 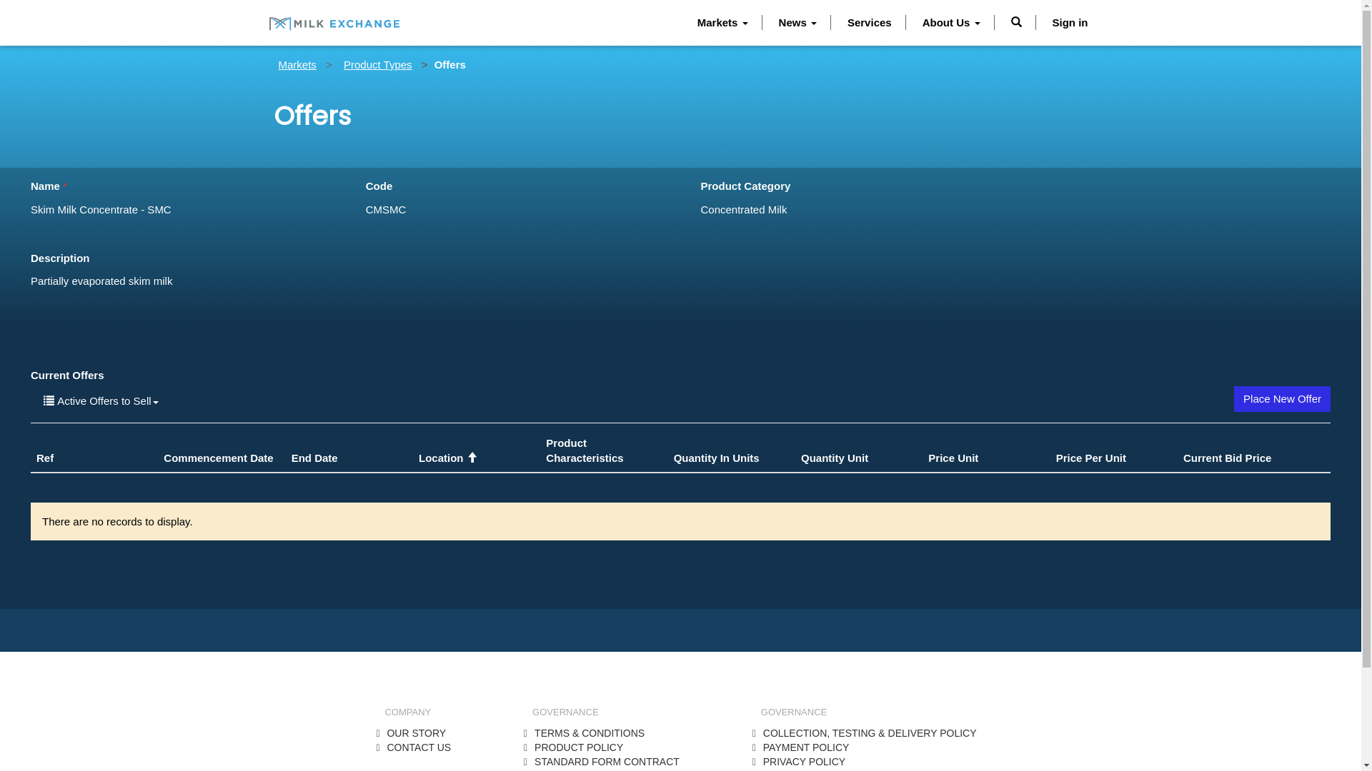 I want to click on Ref
. sort descending, so click(x=45, y=458).